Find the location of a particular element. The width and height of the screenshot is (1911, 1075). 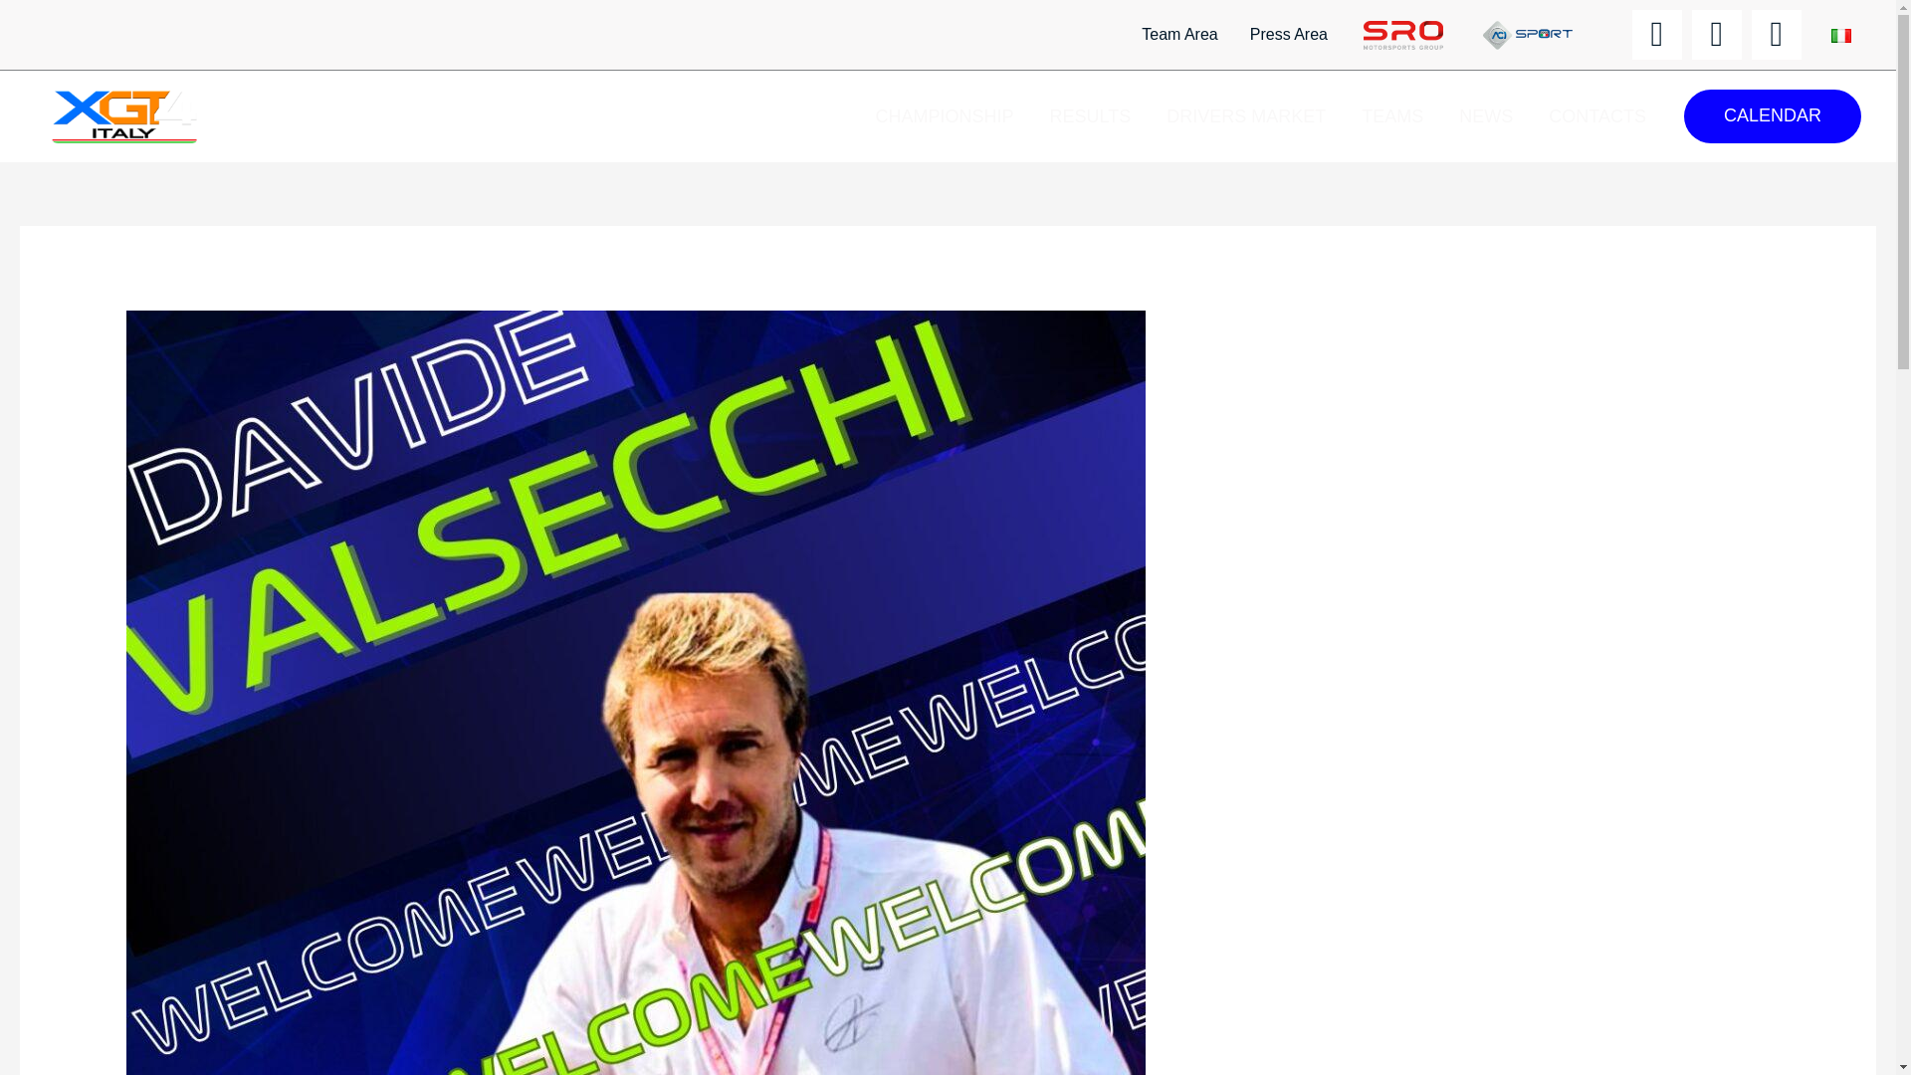

CONTACTS is located at coordinates (1596, 116).